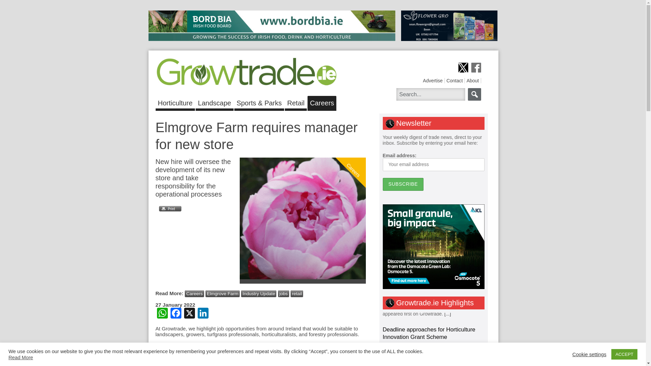  Describe the element at coordinates (175, 102) in the screenshot. I see `Horticulture` at that location.